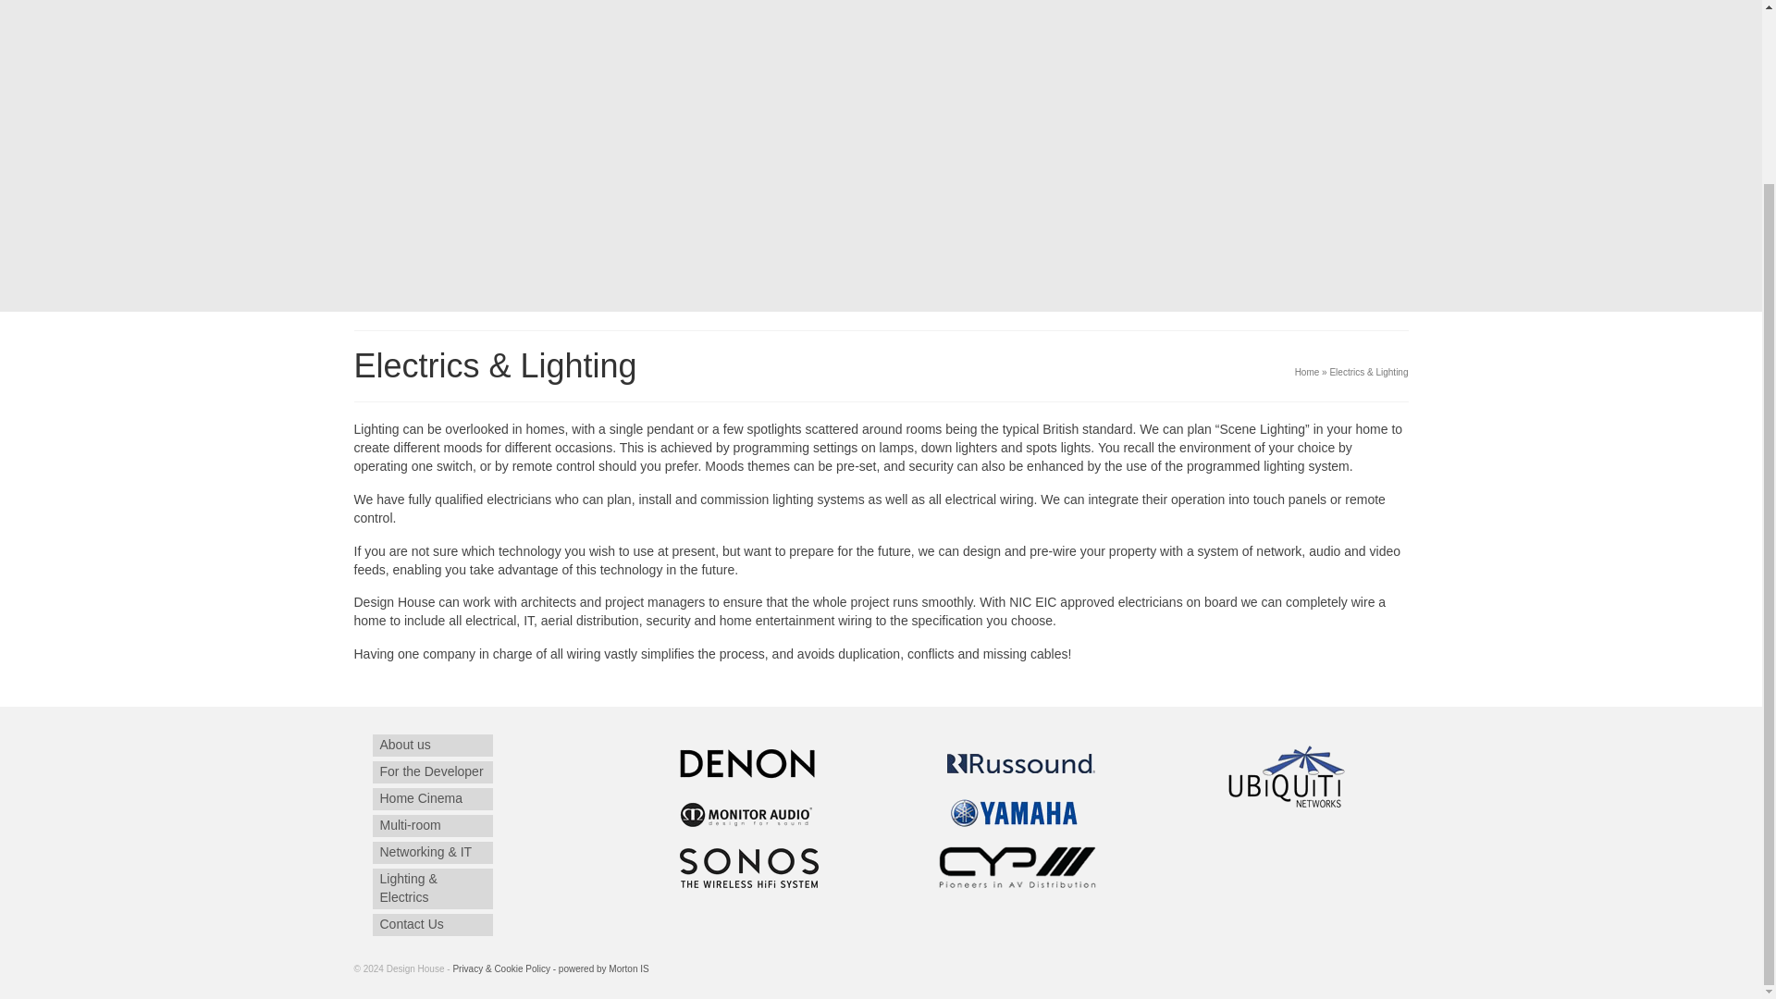  I want to click on Multi-room, so click(431, 826).